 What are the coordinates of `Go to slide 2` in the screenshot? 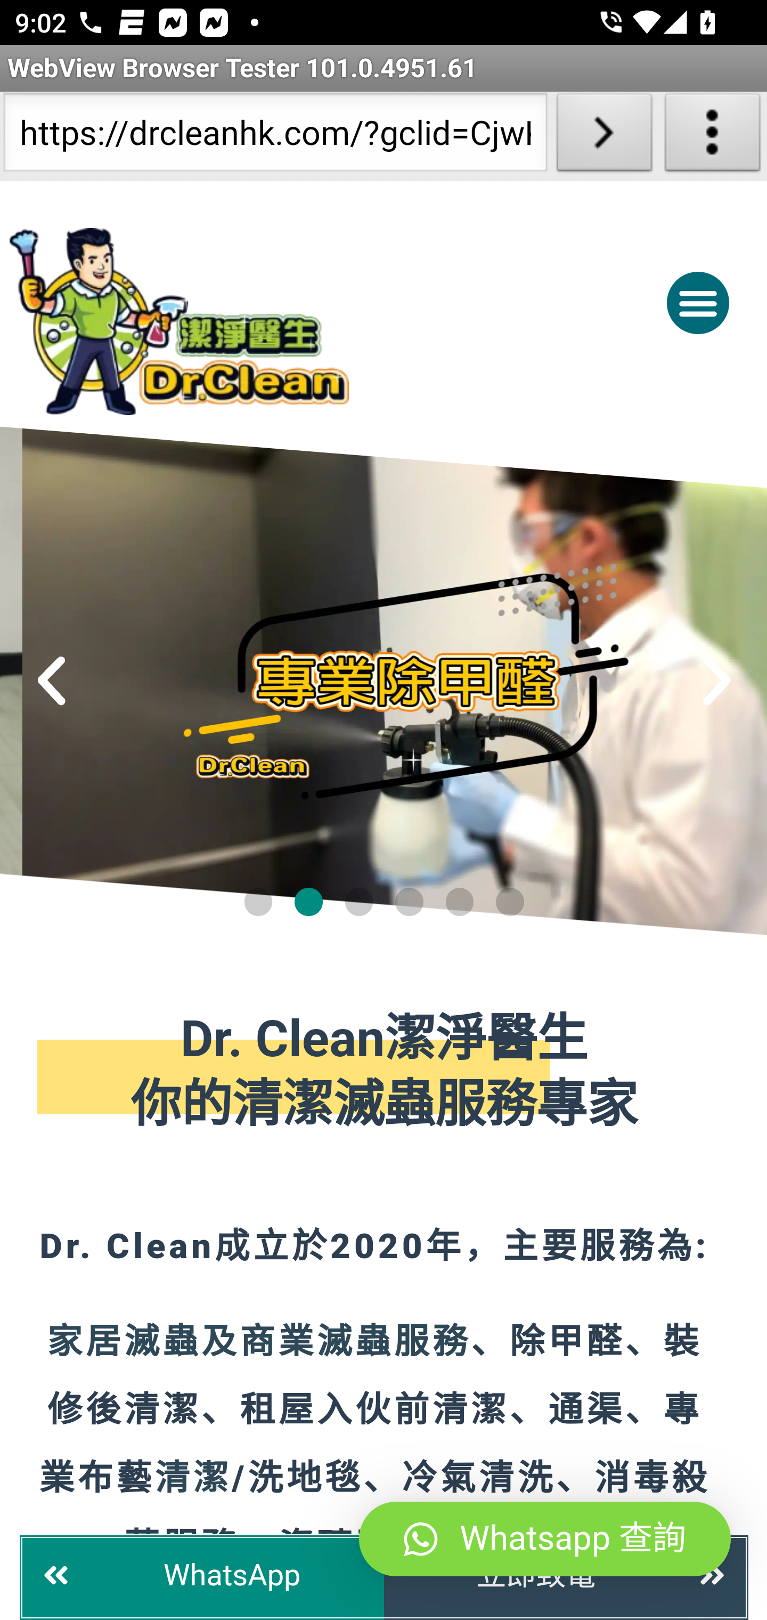 It's located at (309, 901).